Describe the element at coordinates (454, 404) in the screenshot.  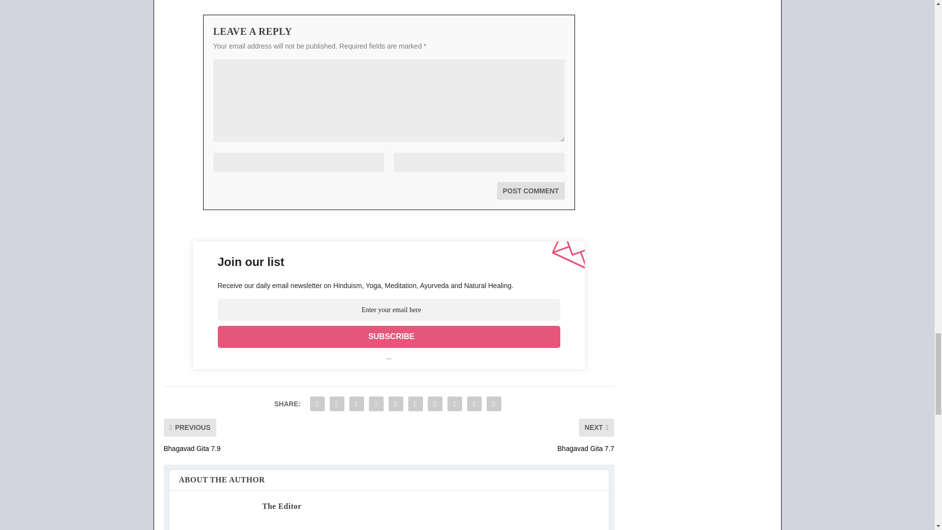
I see `Share "Bhagavad Gita 7.8" via Stumbleupon` at that location.